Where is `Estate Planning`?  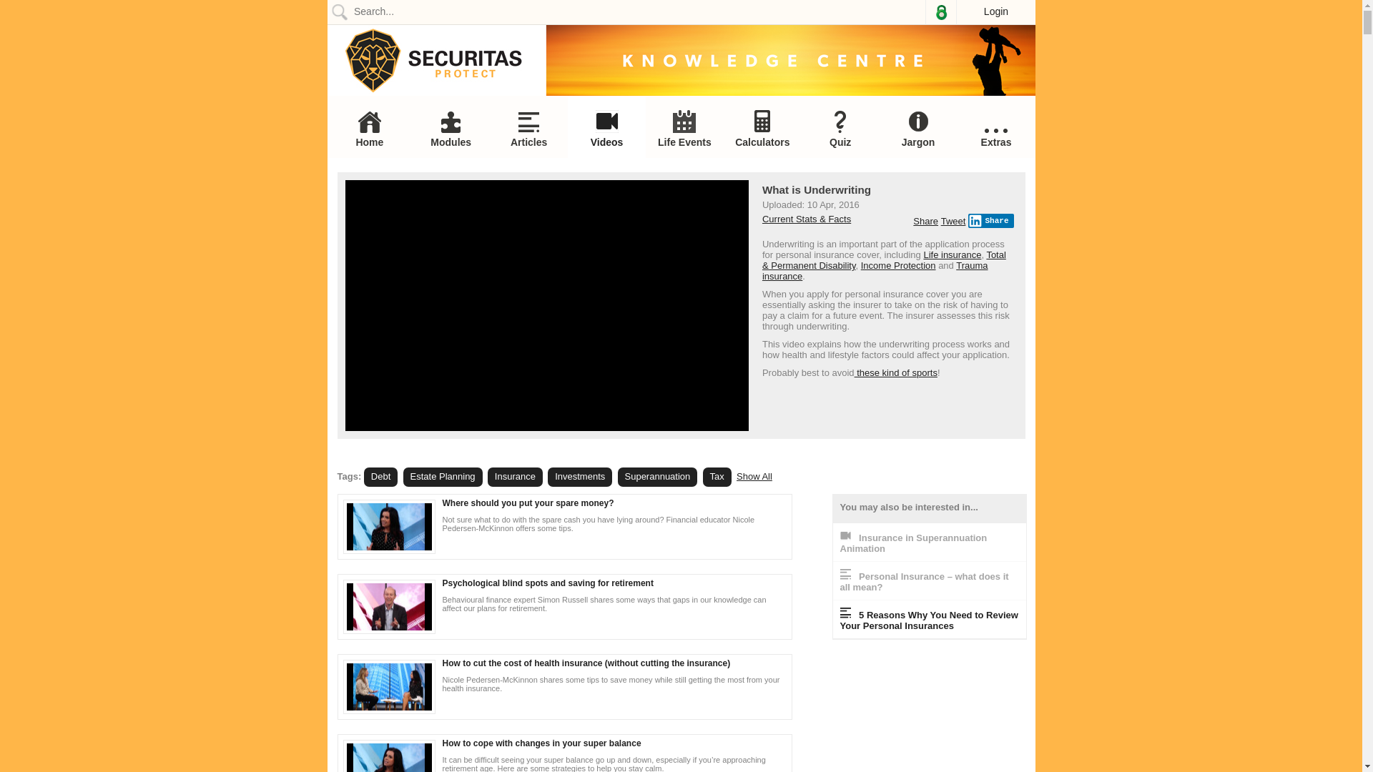
Estate Planning is located at coordinates (443, 477).